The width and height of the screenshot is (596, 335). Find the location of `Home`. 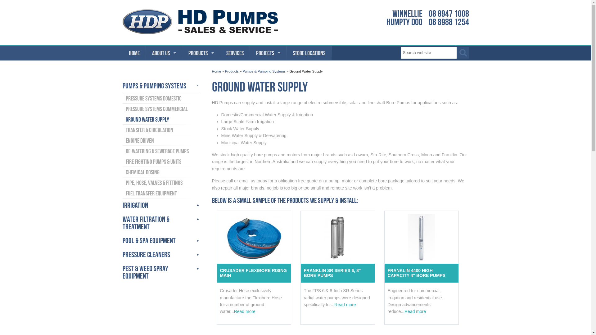

Home is located at coordinates (216, 71).